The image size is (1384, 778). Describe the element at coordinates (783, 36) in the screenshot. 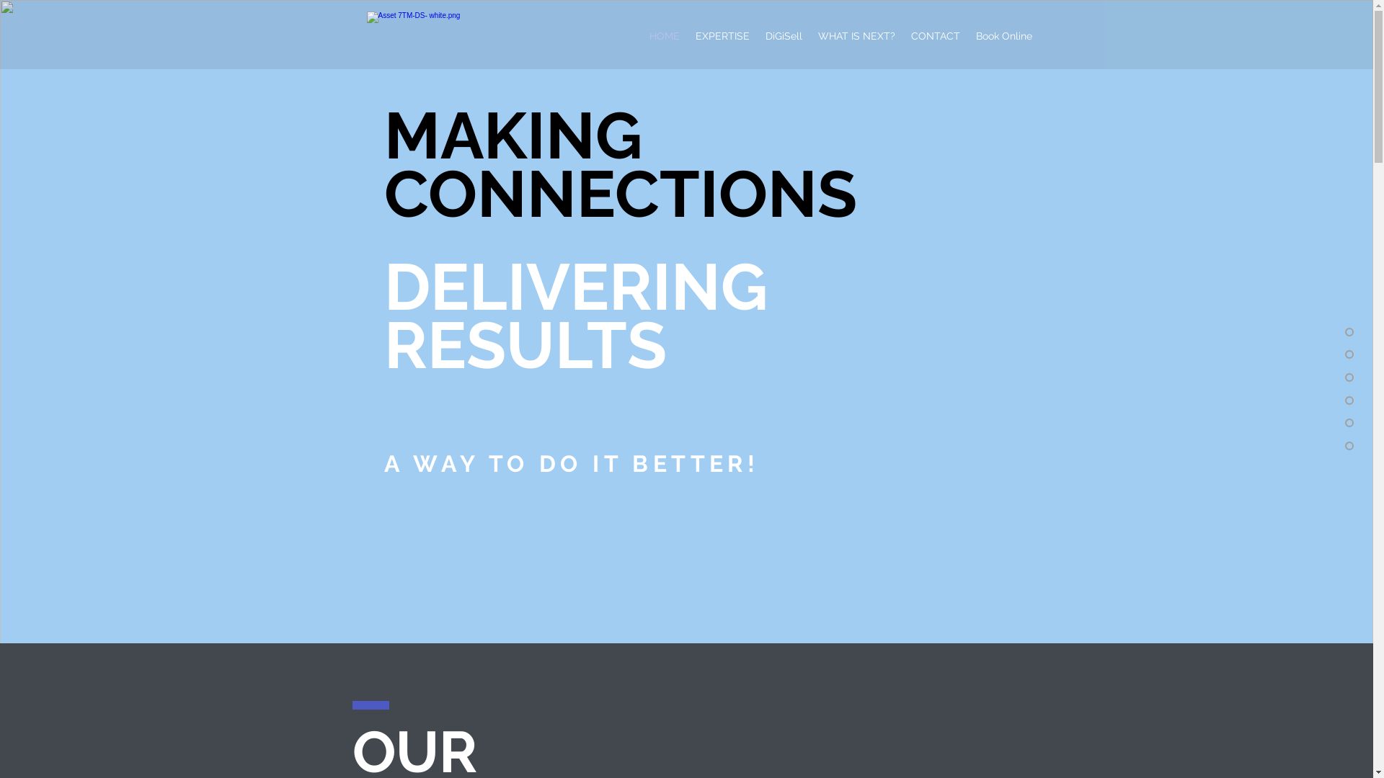

I see `DiGiSell` at that location.